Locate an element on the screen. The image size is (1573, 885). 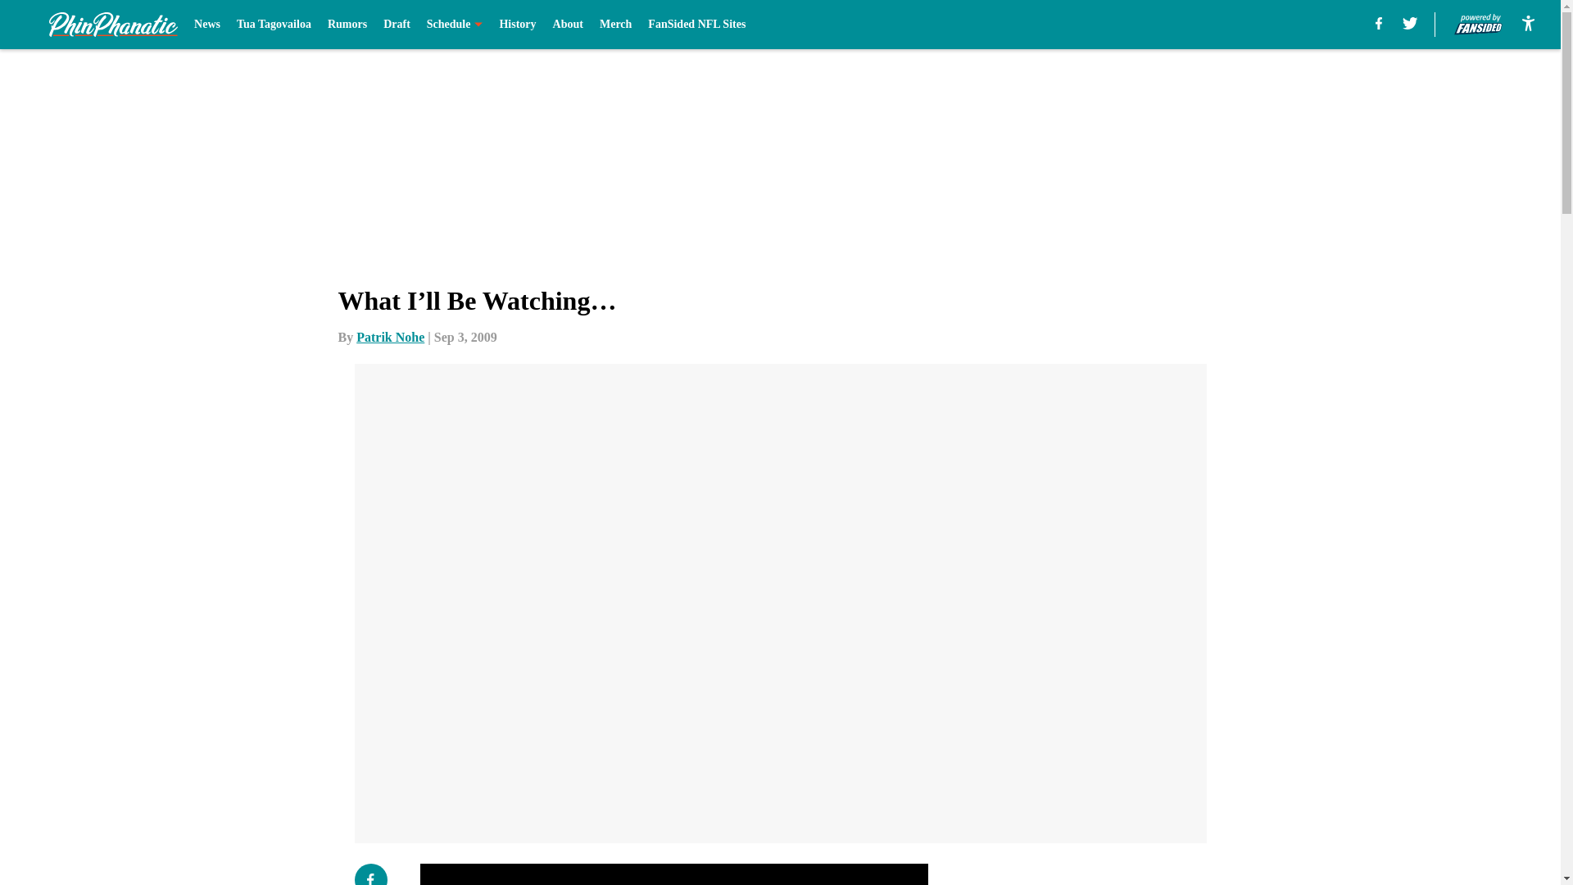
About is located at coordinates (569, 25).